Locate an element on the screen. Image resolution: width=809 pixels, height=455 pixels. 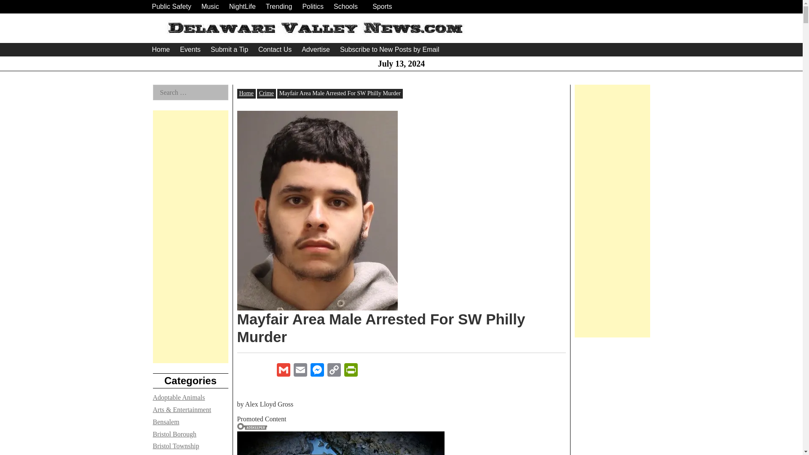
Contact Us is located at coordinates (275, 49).